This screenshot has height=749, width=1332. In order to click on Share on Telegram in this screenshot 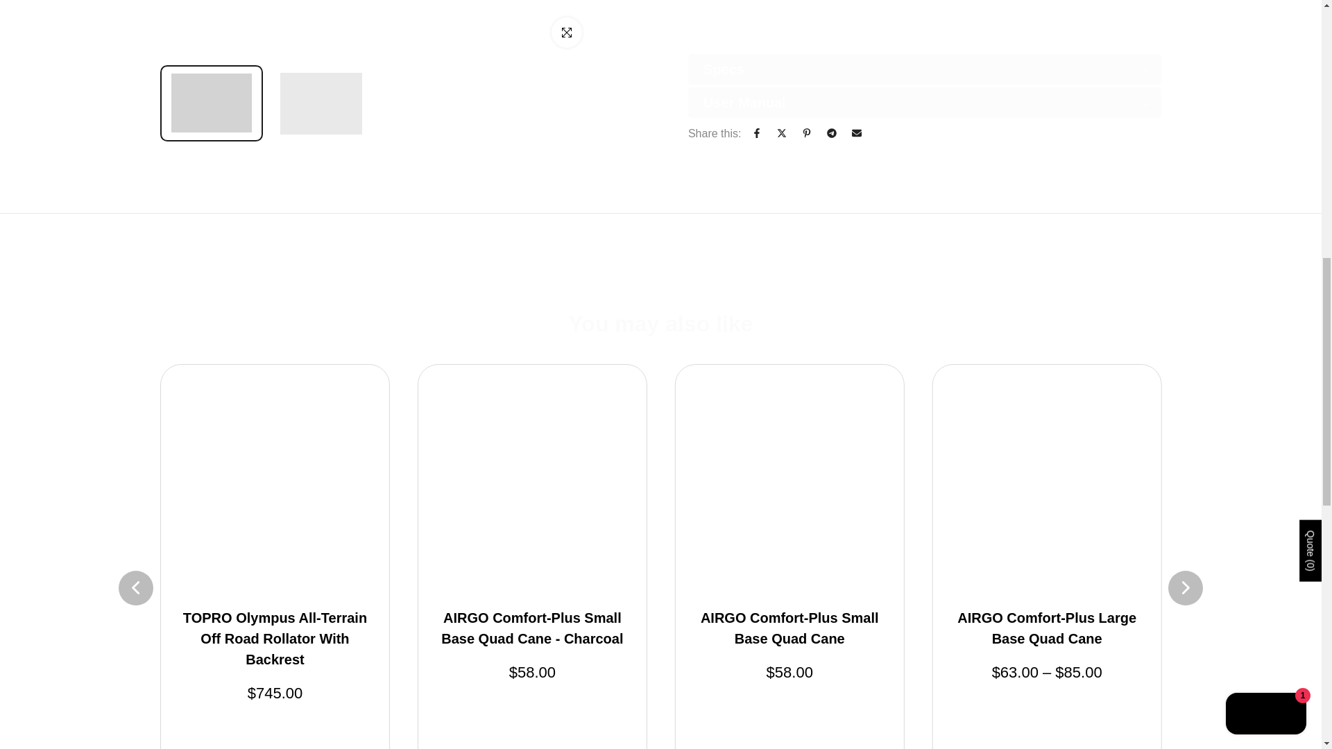, I will do `click(831, 132)`.